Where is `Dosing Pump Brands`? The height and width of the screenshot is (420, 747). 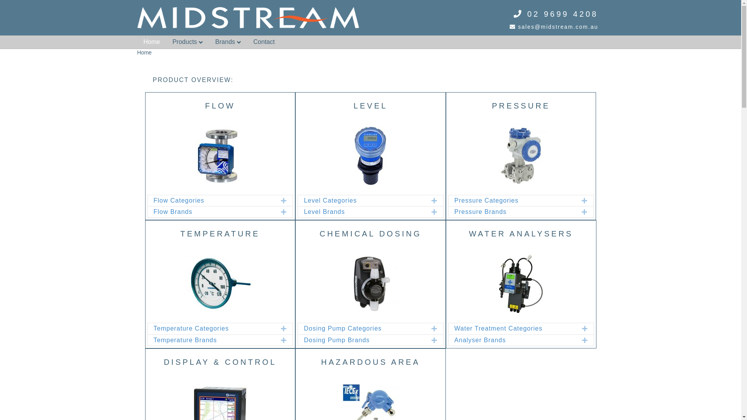 Dosing Pump Brands is located at coordinates (362, 340).